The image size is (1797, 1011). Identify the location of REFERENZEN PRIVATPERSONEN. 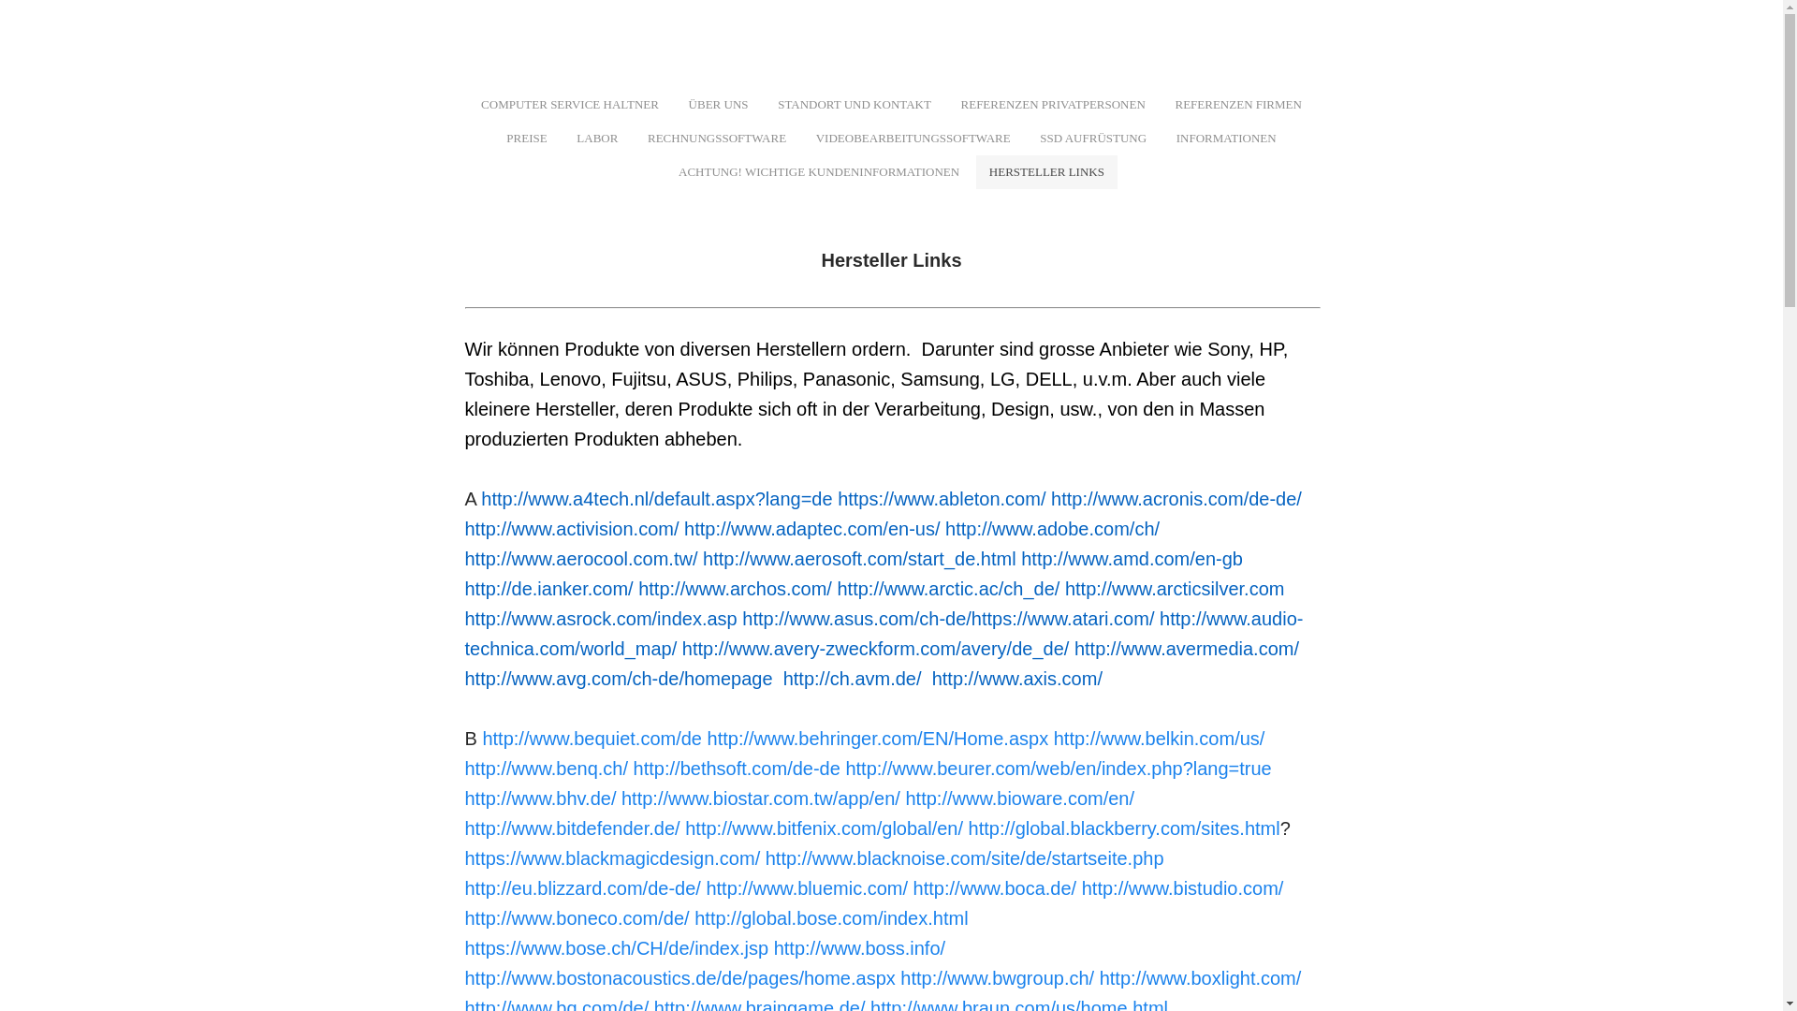
(1054, 105).